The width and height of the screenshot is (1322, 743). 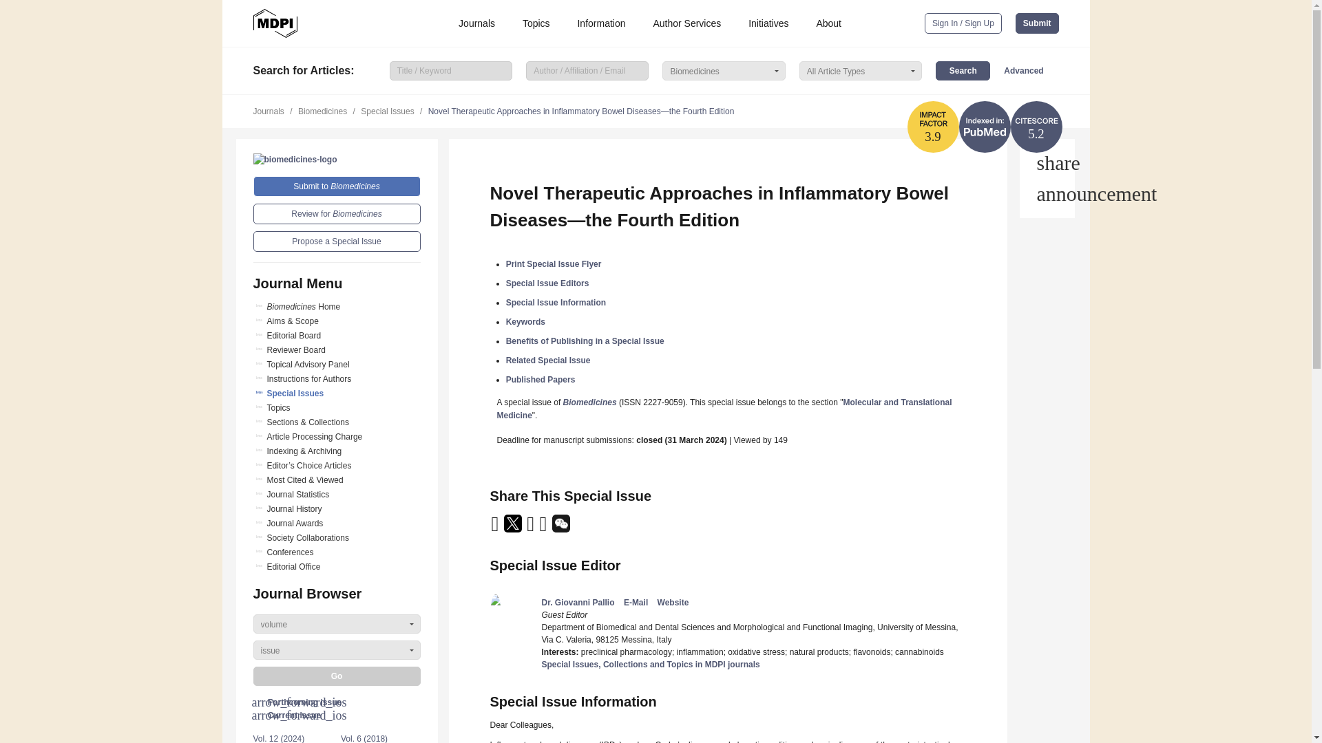 I want to click on Email, so click(x=496, y=528).